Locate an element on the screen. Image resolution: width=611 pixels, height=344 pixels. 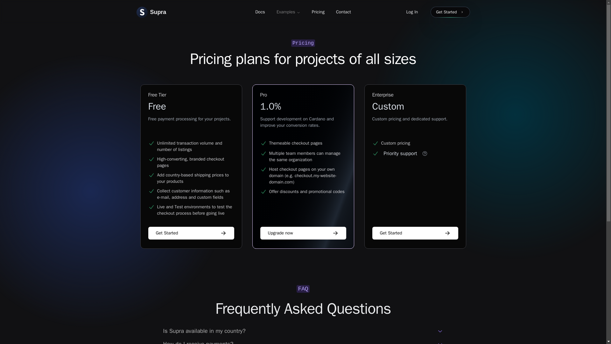
Get Started is located at coordinates (191, 233).